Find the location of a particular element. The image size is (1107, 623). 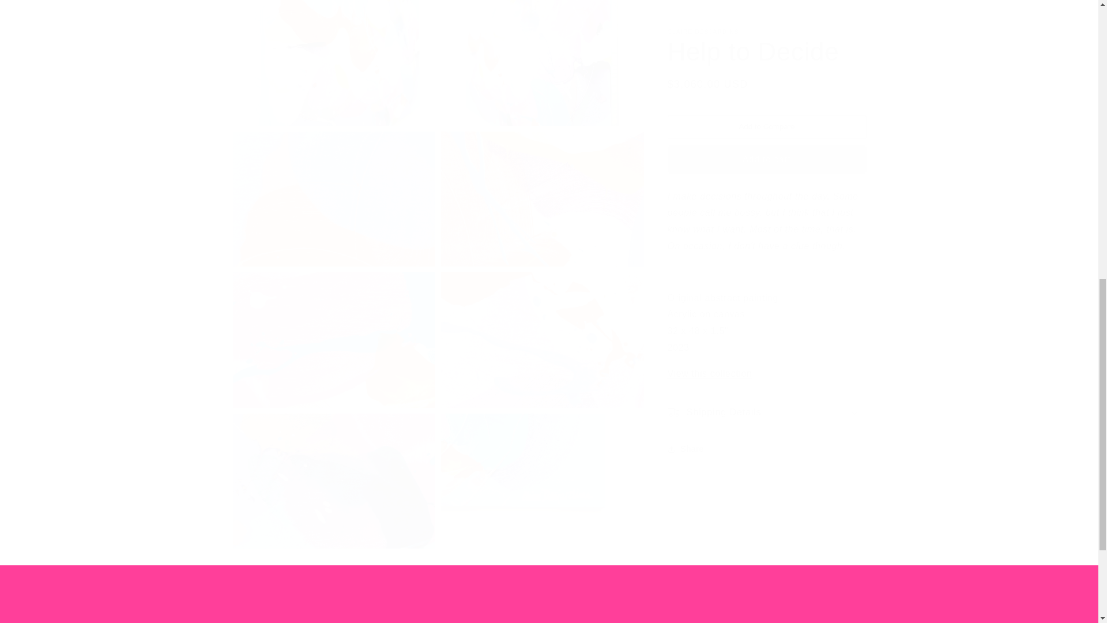

Open media 4 in modal is located at coordinates (333, 57).